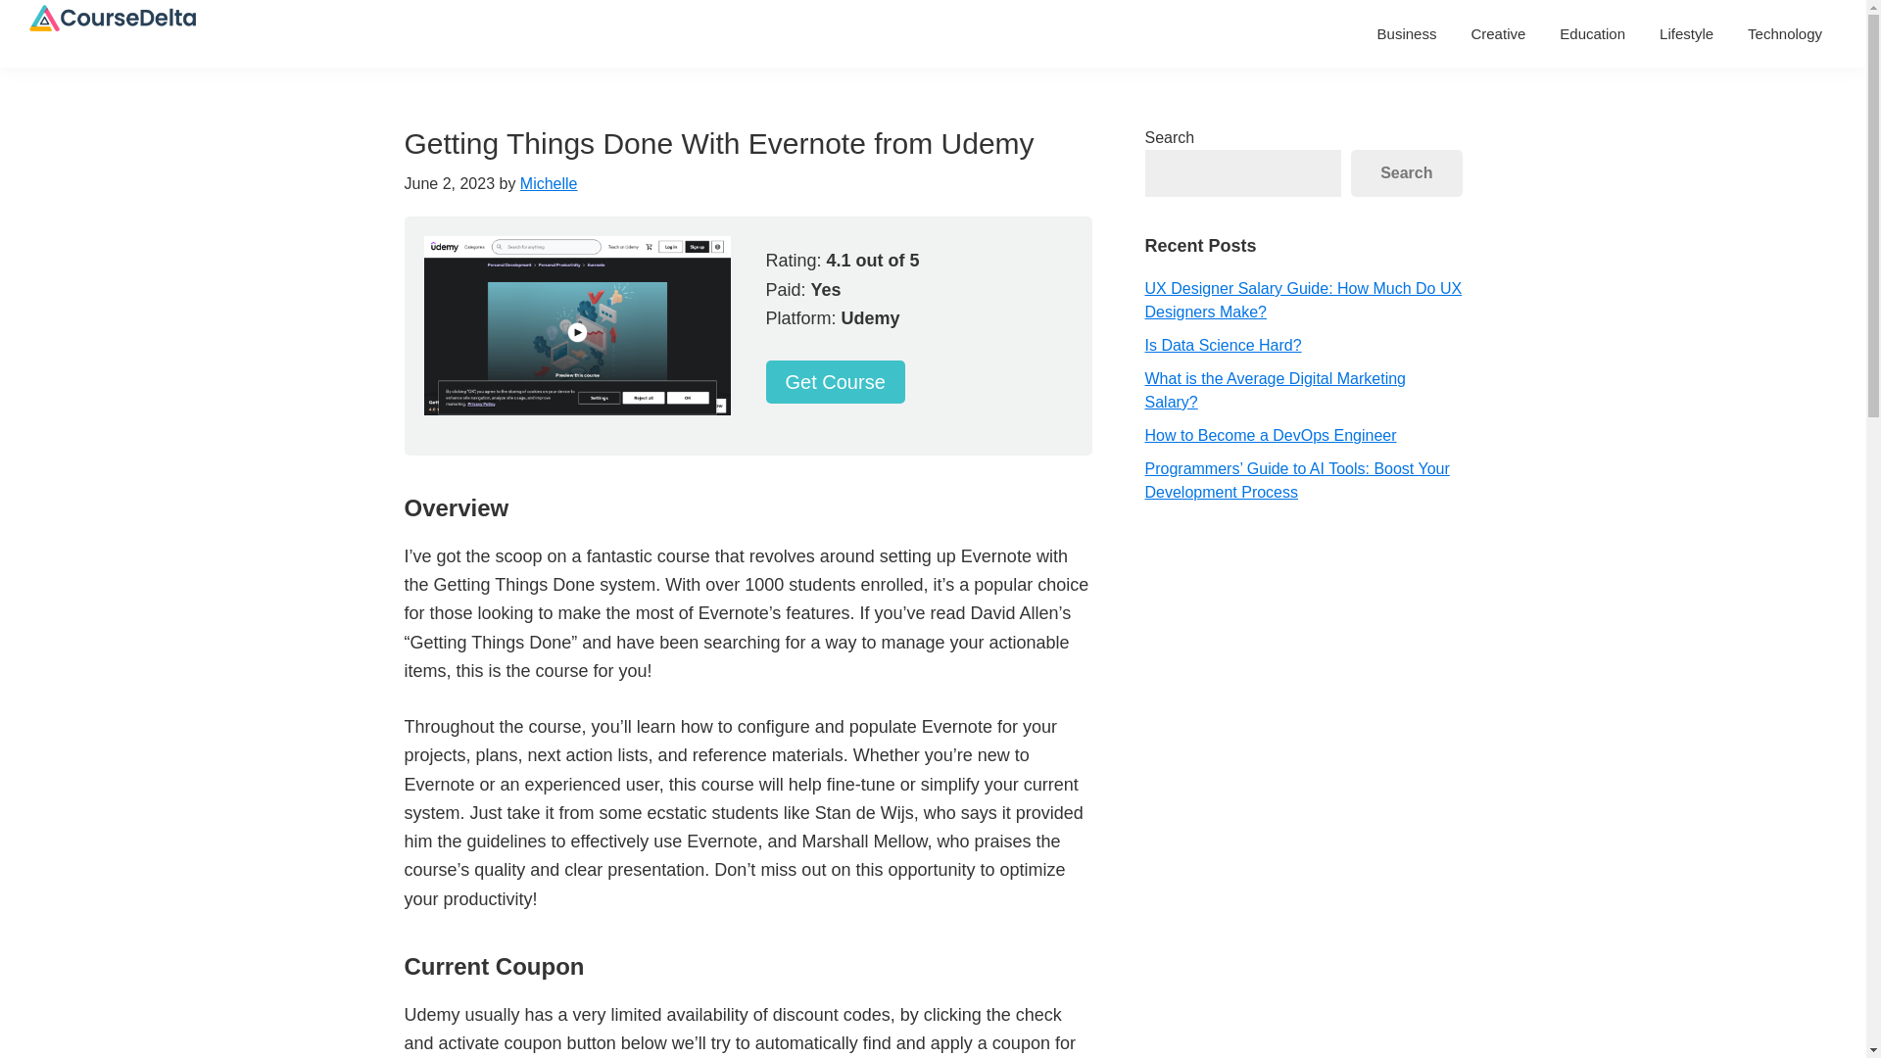  What do you see at coordinates (1592, 33) in the screenshot?
I see `Education` at bounding box center [1592, 33].